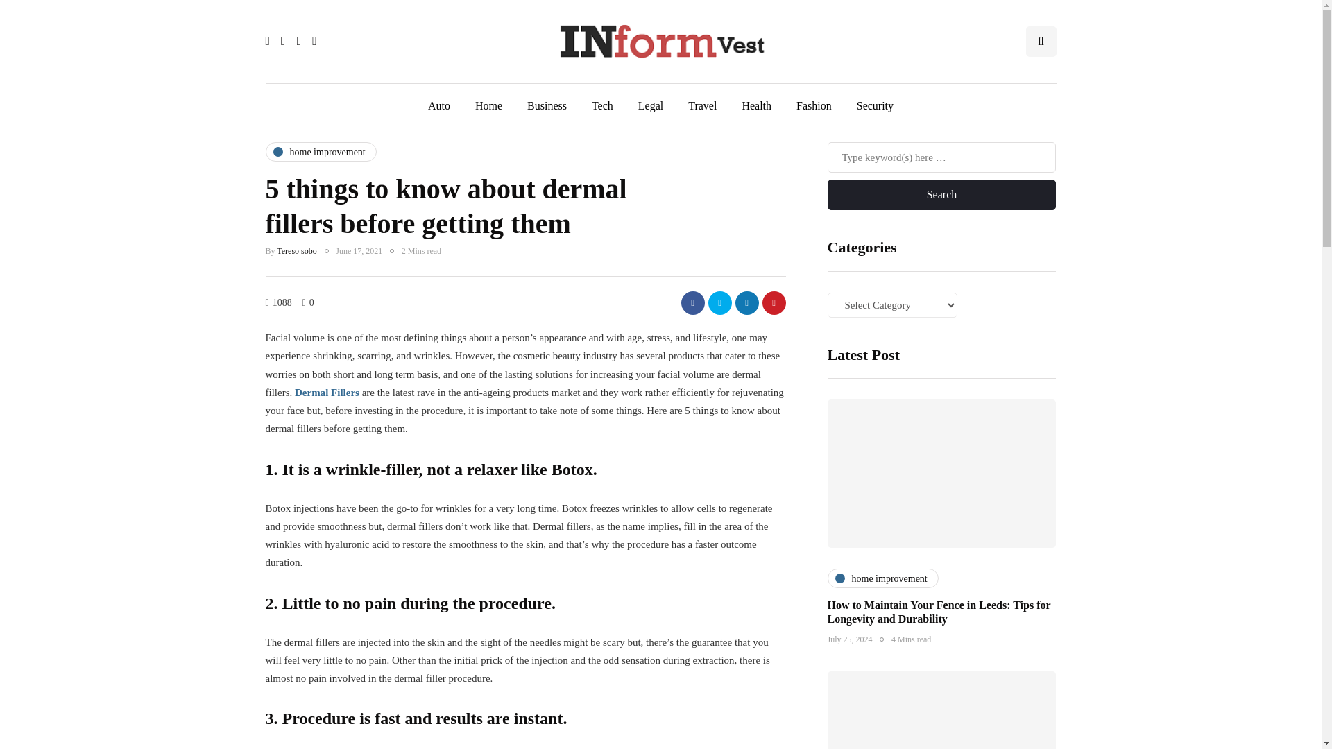  I want to click on Pin this, so click(774, 302).